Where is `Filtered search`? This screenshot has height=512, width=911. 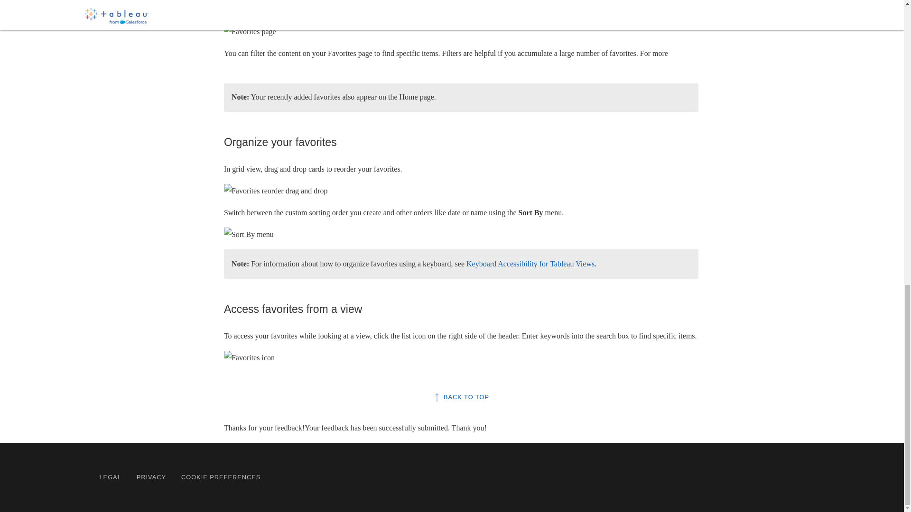
Filtered search is located at coordinates (297, 67).